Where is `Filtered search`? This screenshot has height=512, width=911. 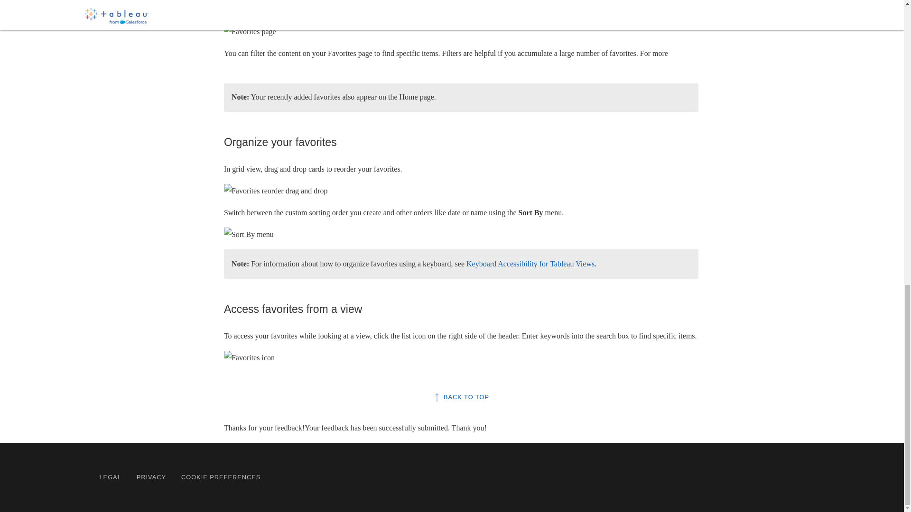
Filtered search is located at coordinates (297, 67).